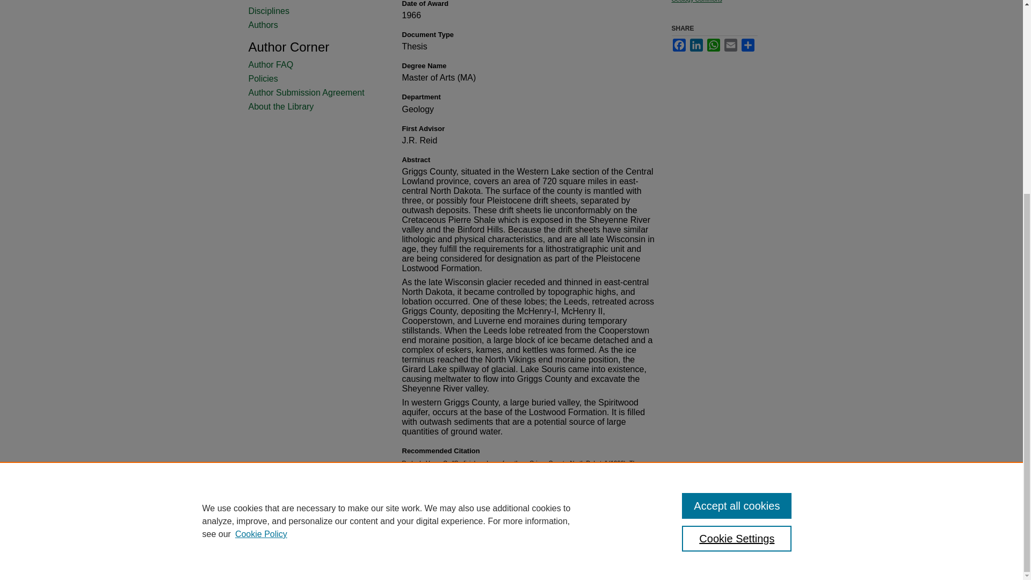  Describe the element at coordinates (747, 45) in the screenshot. I see `Share` at that location.